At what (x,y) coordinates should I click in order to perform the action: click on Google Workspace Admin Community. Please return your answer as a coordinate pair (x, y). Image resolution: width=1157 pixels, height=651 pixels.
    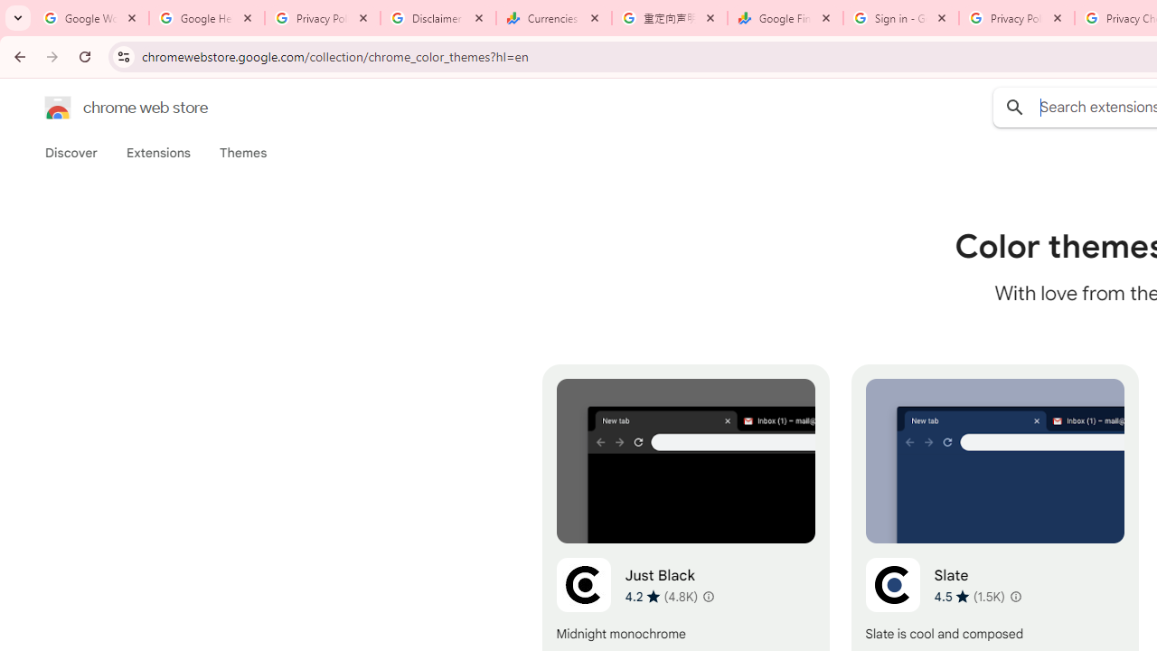
    Looking at the image, I should click on (91, 18).